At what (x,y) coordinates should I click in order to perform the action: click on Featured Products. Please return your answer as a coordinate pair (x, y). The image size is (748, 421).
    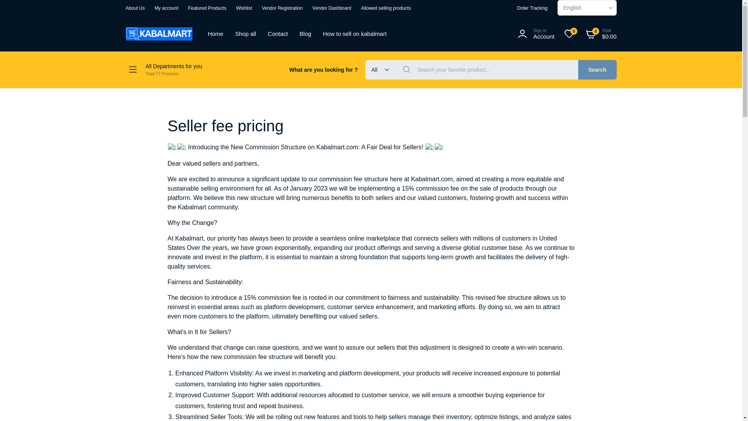
    Looking at the image, I should click on (207, 8).